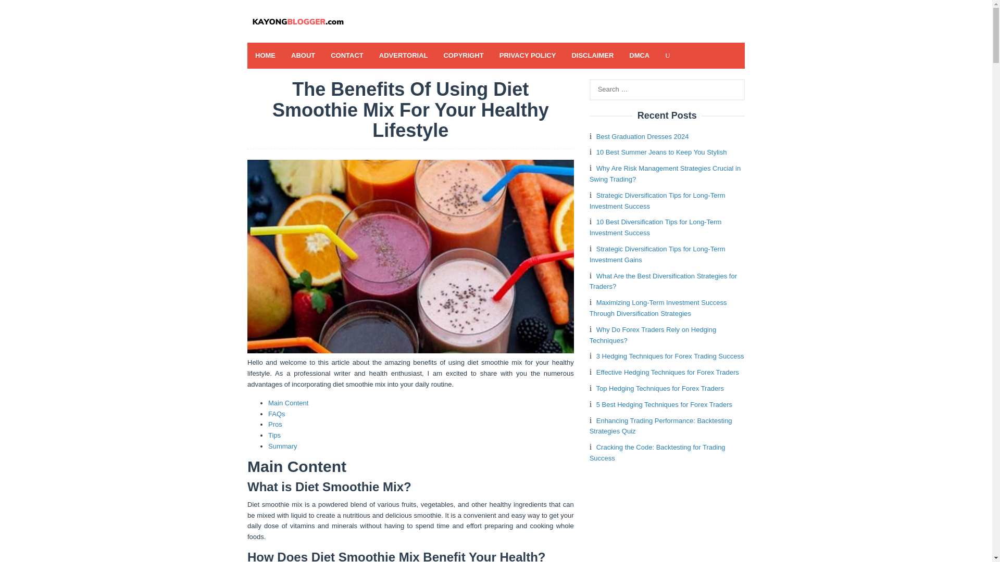 The width and height of the screenshot is (1000, 562). I want to click on PRIVACY POLICY, so click(528, 55).